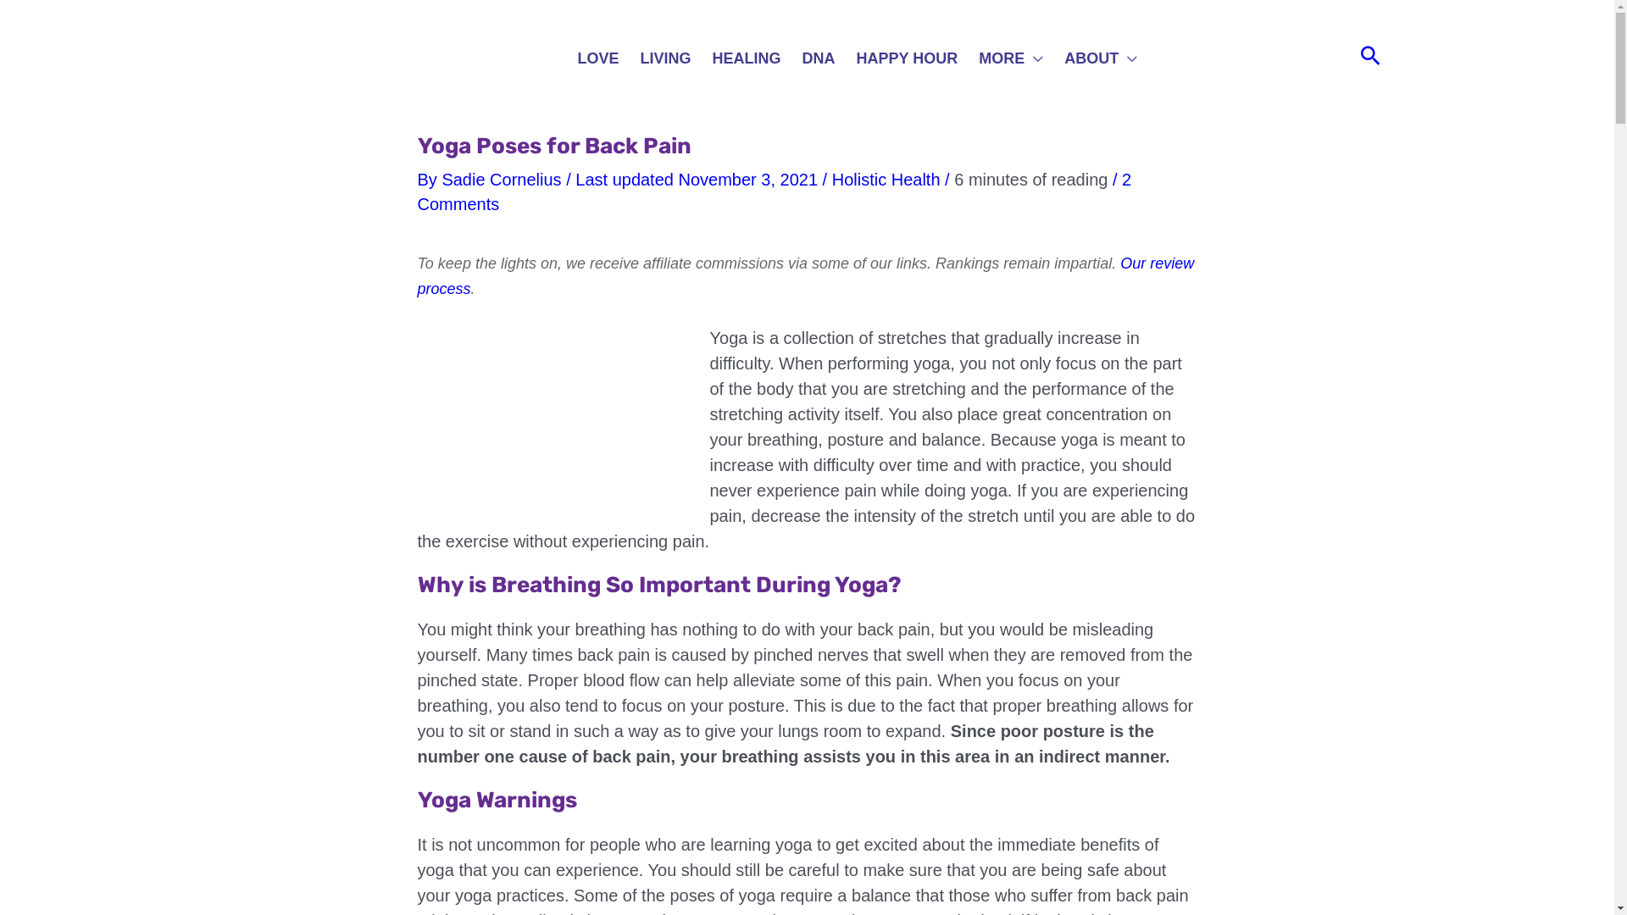  I want to click on MORE, so click(1013, 60).